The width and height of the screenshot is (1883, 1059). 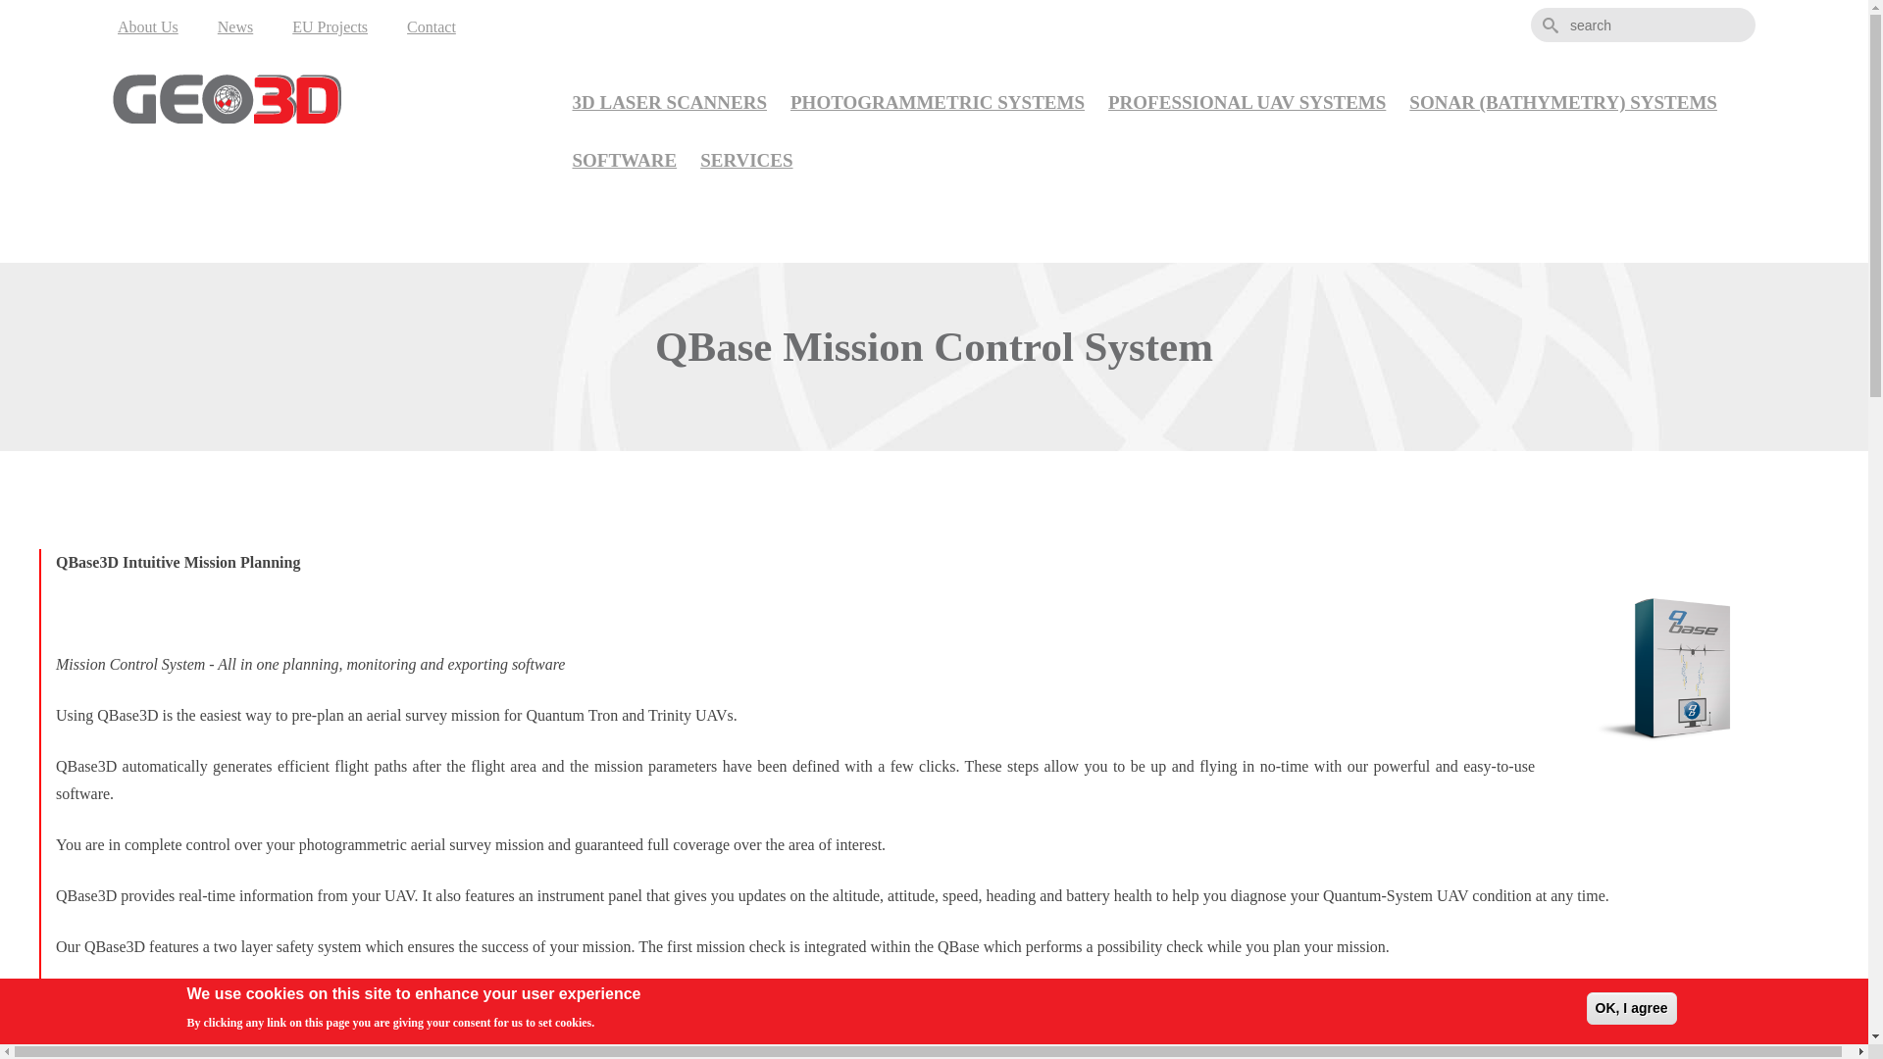 What do you see at coordinates (1246, 103) in the screenshot?
I see `PROFESSIONAL UAV SYSTEMS` at bounding box center [1246, 103].